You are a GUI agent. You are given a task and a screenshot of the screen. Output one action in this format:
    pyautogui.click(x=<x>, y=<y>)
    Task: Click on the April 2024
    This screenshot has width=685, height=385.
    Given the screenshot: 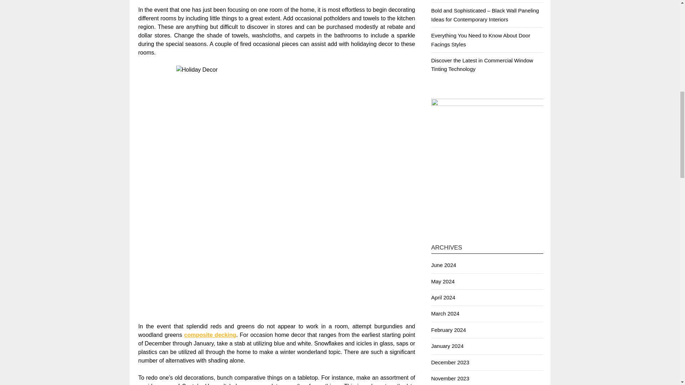 What is the action you would take?
    pyautogui.click(x=443, y=297)
    